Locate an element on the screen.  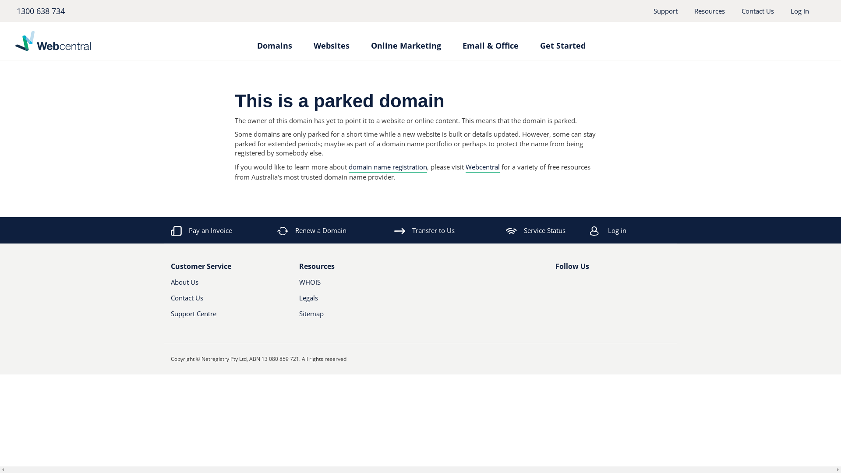
Email & Office is located at coordinates (491, 41).